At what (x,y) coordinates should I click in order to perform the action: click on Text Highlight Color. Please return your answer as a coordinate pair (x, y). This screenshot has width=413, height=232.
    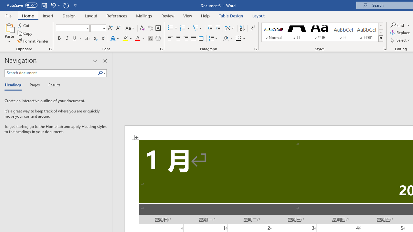
    Looking at the image, I should click on (127, 39).